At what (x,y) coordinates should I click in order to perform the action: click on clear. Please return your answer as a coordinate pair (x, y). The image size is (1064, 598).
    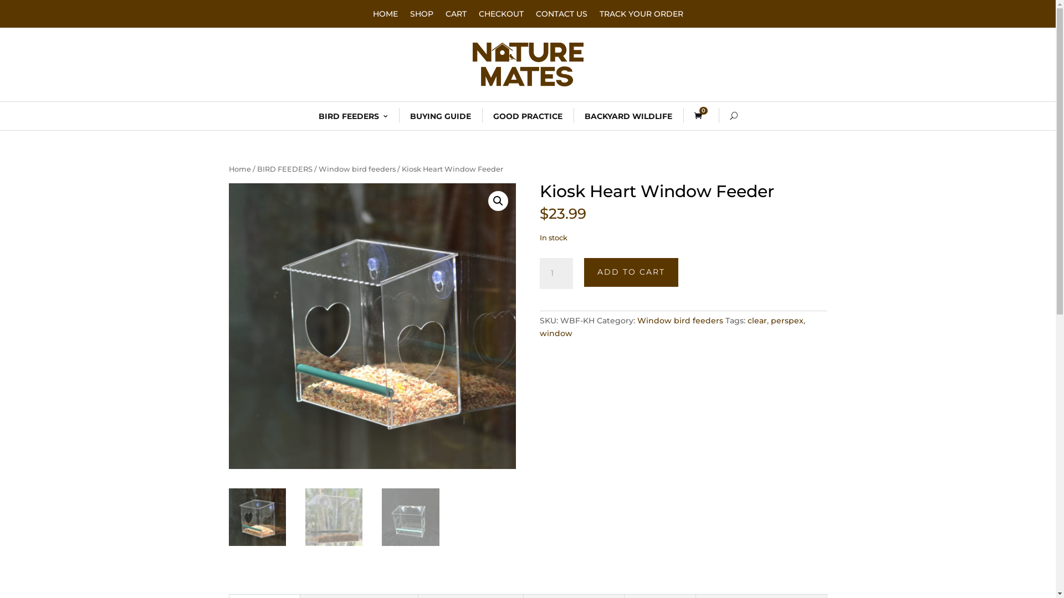
    Looking at the image, I should click on (757, 321).